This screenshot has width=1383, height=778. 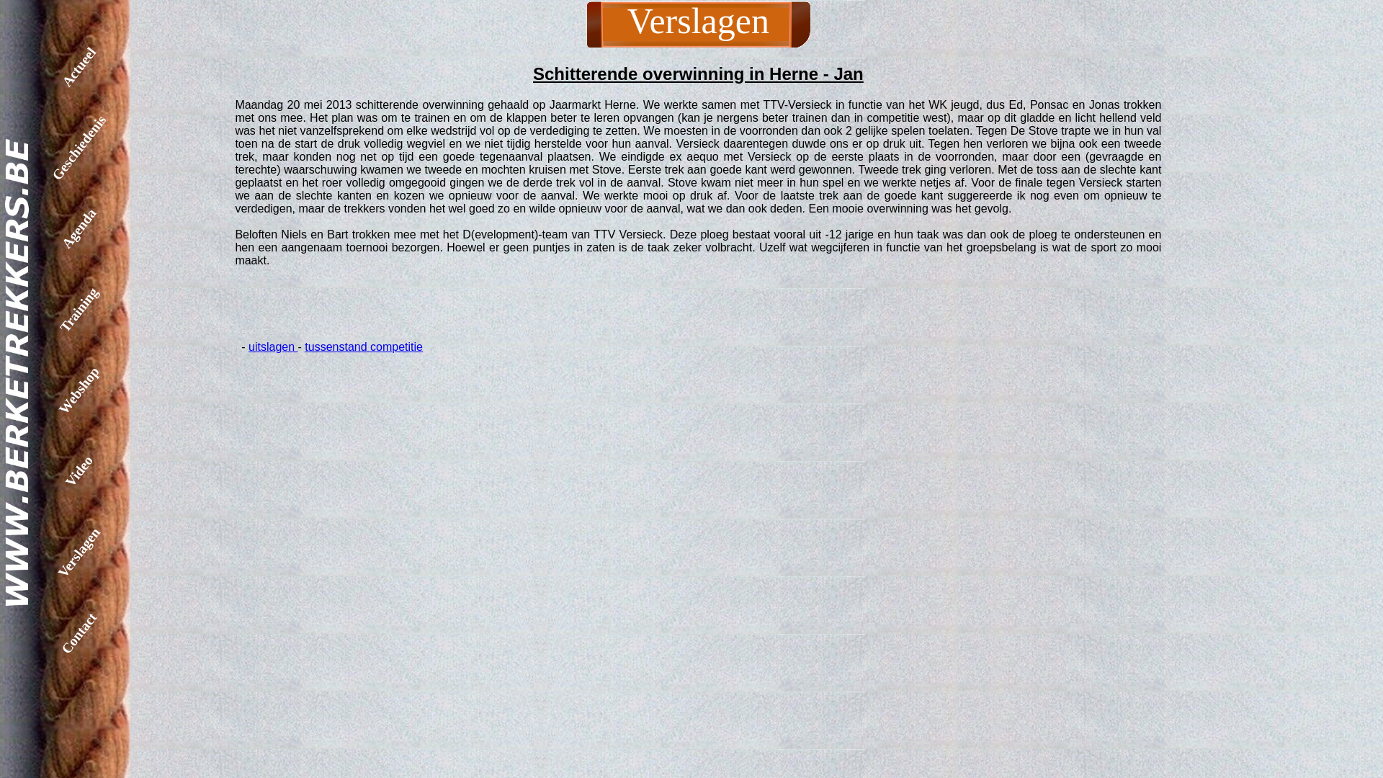 I want to click on Webshop, so click(x=114, y=344).